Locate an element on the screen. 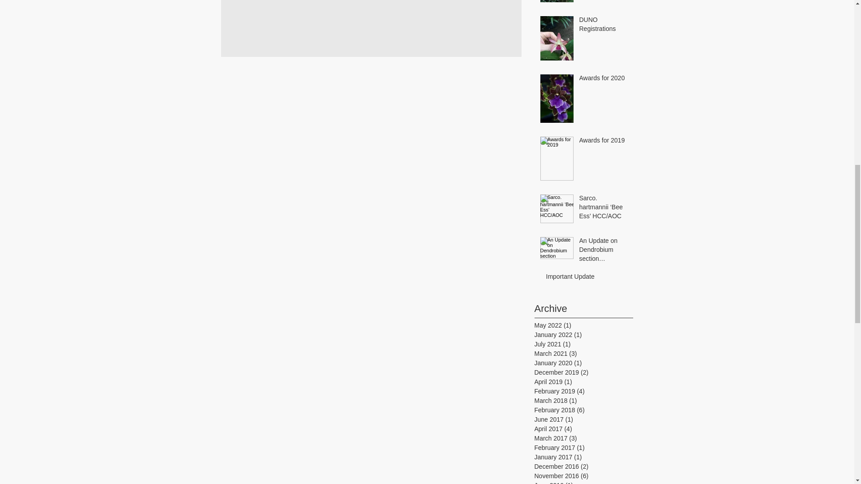 This screenshot has width=861, height=484. Awards for 2019 is located at coordinates (604, 142).